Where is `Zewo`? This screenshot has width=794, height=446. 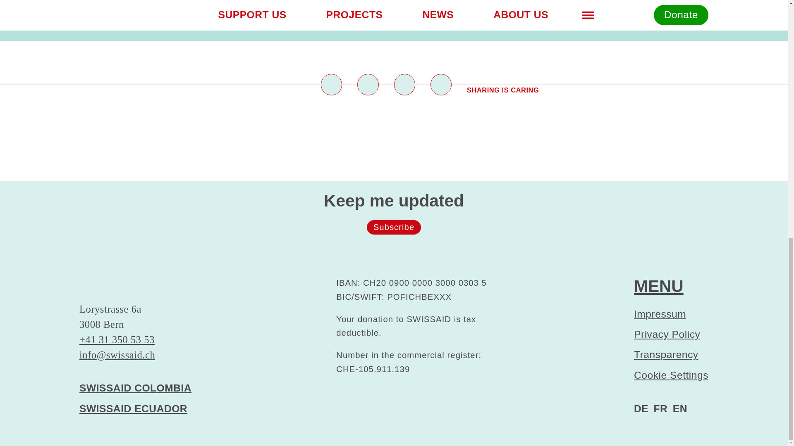
Zewo is located at coordinates (471, 419).